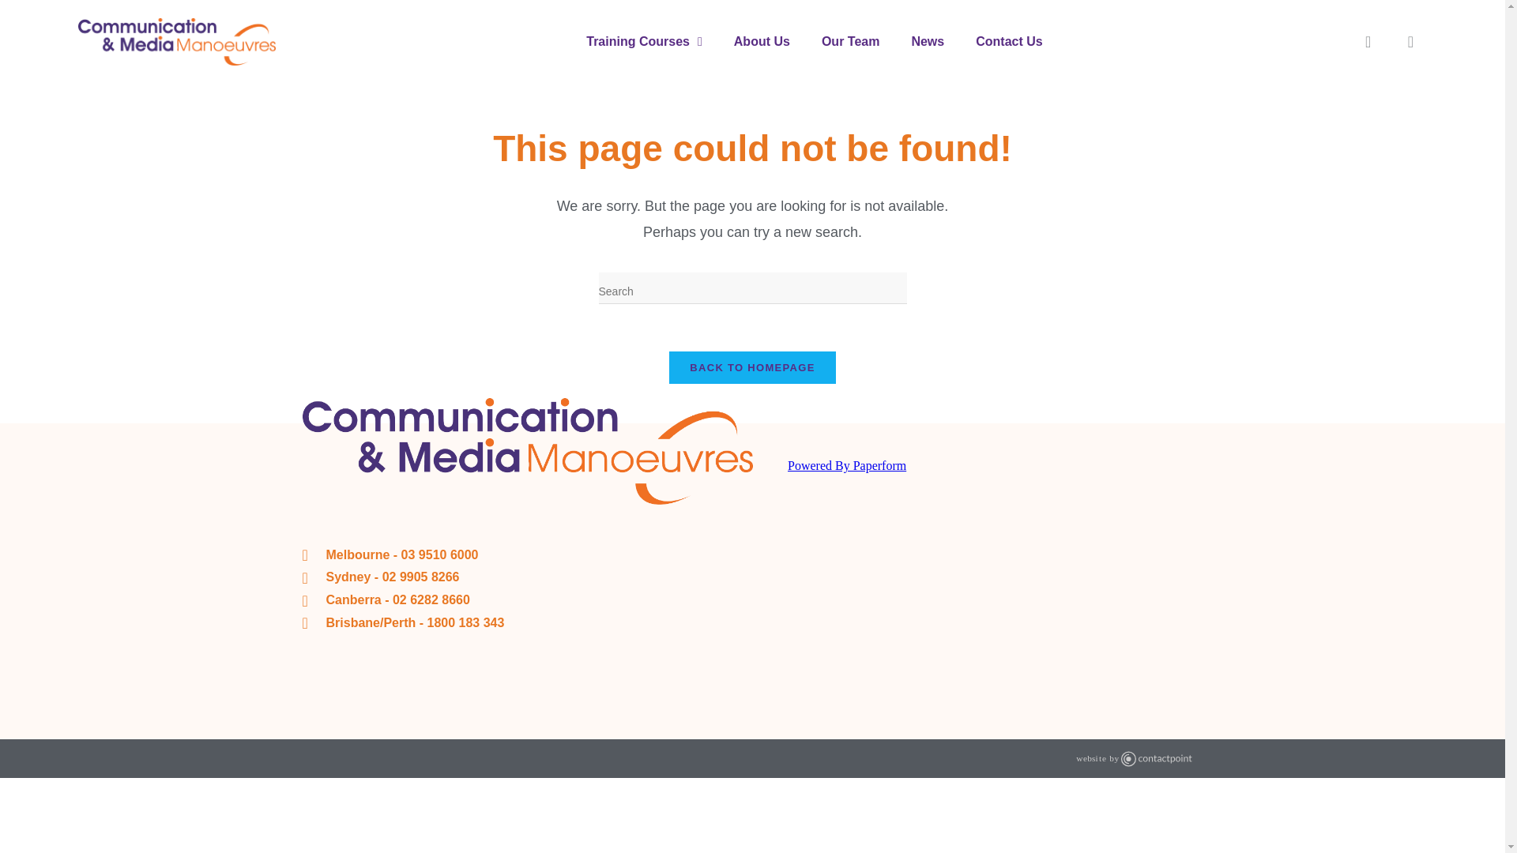 This screenshot has height=853, width=1517. What do you see at coordinates (752, 367) in the screenshot?
I see `BACK TO HOMEPAGE` at bounding box center [752, 367].